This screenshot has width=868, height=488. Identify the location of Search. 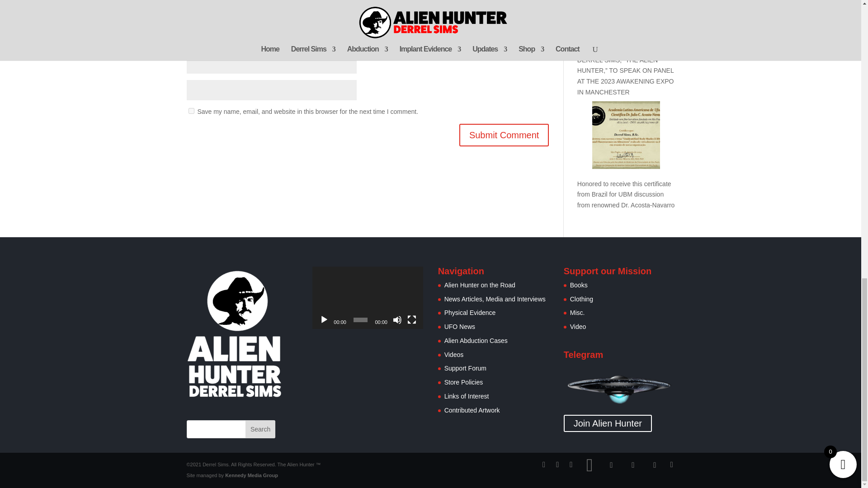
(260, 429).